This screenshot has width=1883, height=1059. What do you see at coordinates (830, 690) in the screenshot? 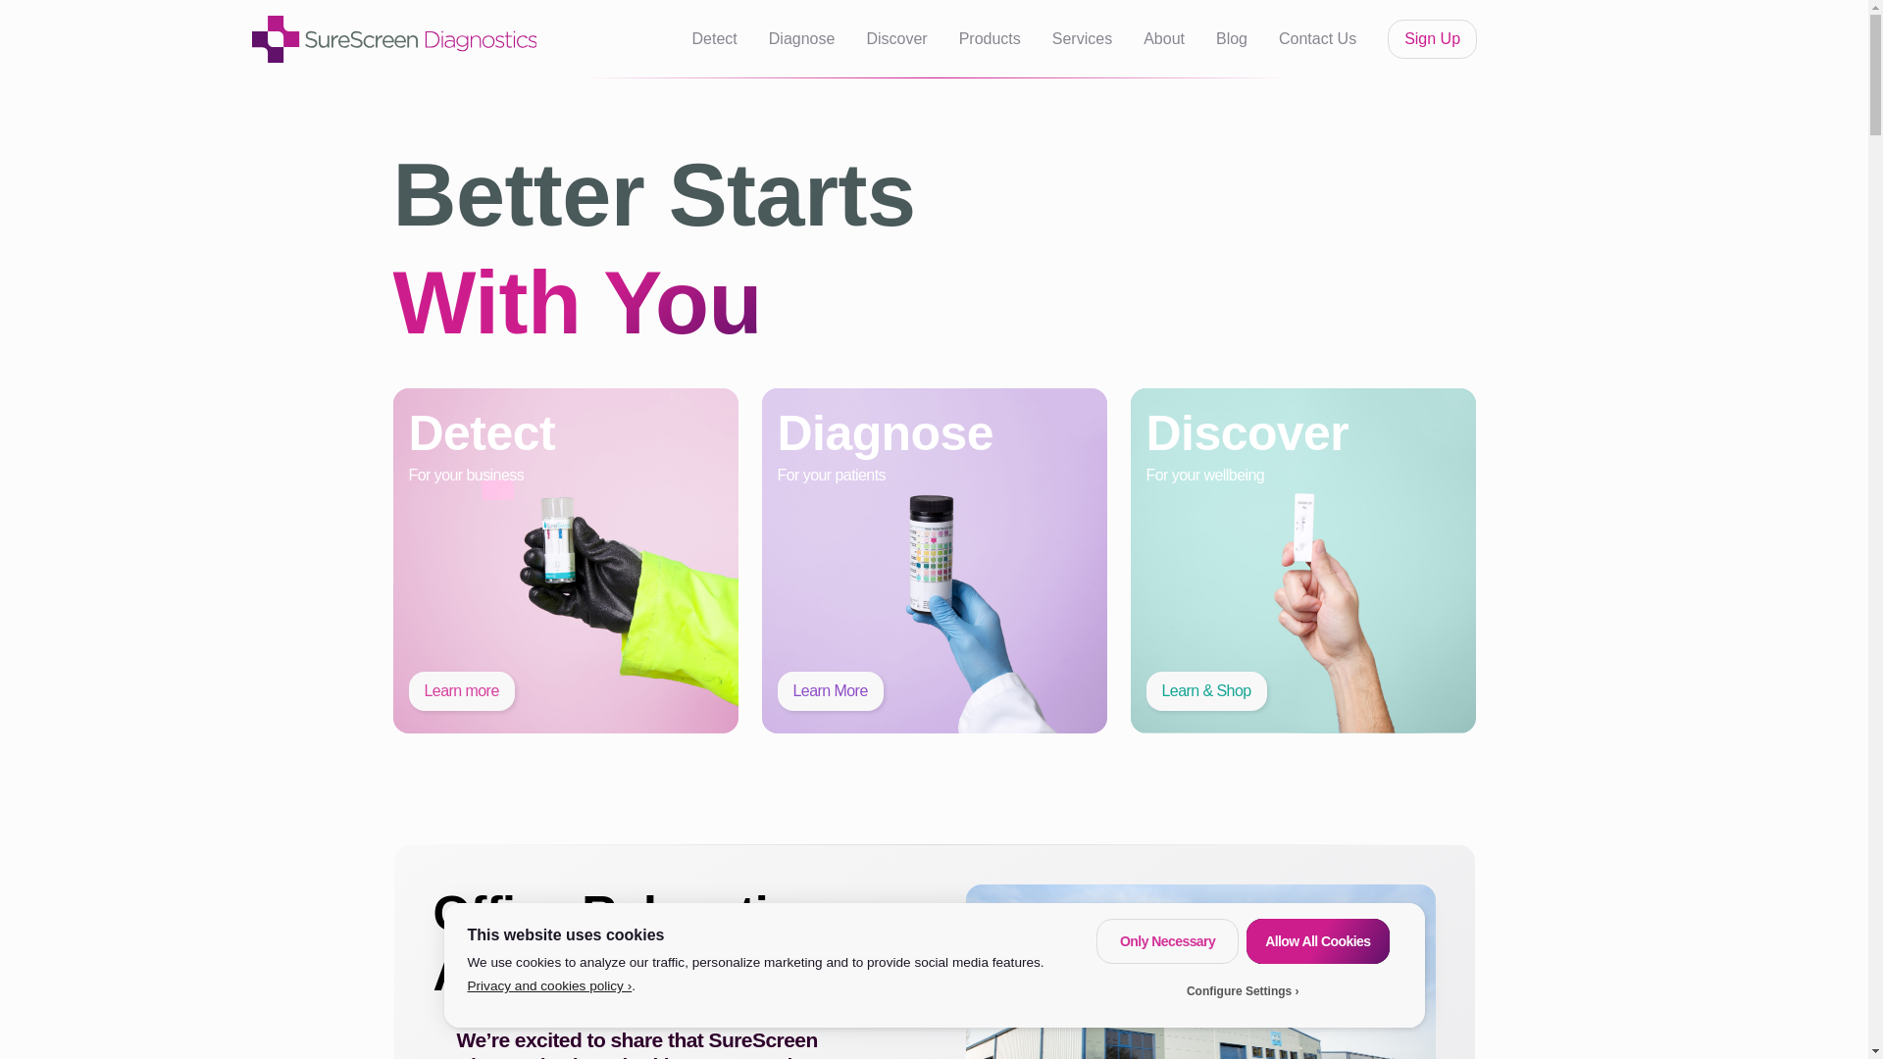
I see `Learn More` at bounding box center [830, 690].